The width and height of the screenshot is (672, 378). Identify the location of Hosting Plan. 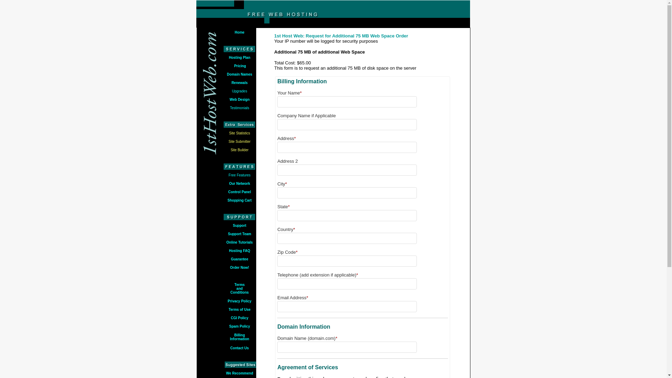
(239, 57).